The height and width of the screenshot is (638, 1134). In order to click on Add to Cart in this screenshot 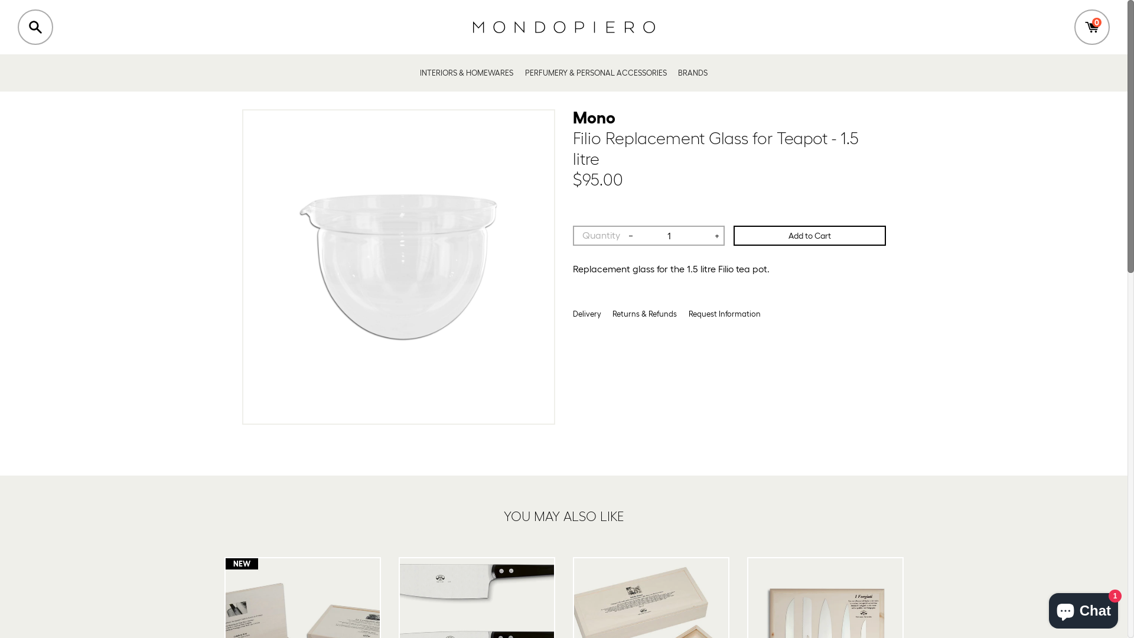, I will do `click(810, 236)`.